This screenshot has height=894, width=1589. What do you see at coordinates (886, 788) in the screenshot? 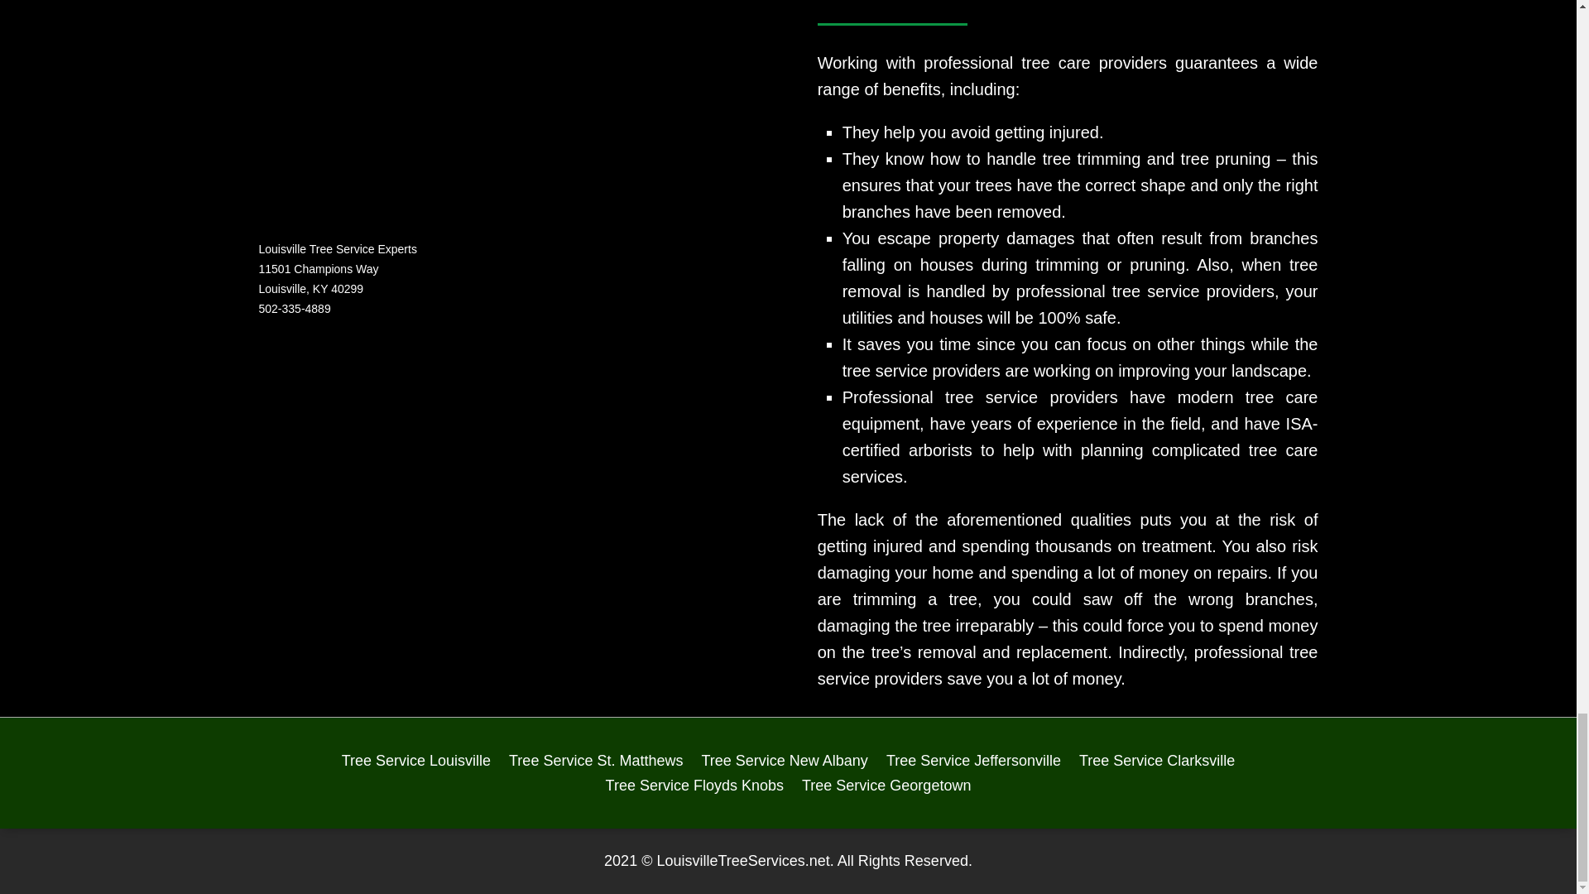
I see `Tree Service Georgetown` at bounding box center [886, 788].